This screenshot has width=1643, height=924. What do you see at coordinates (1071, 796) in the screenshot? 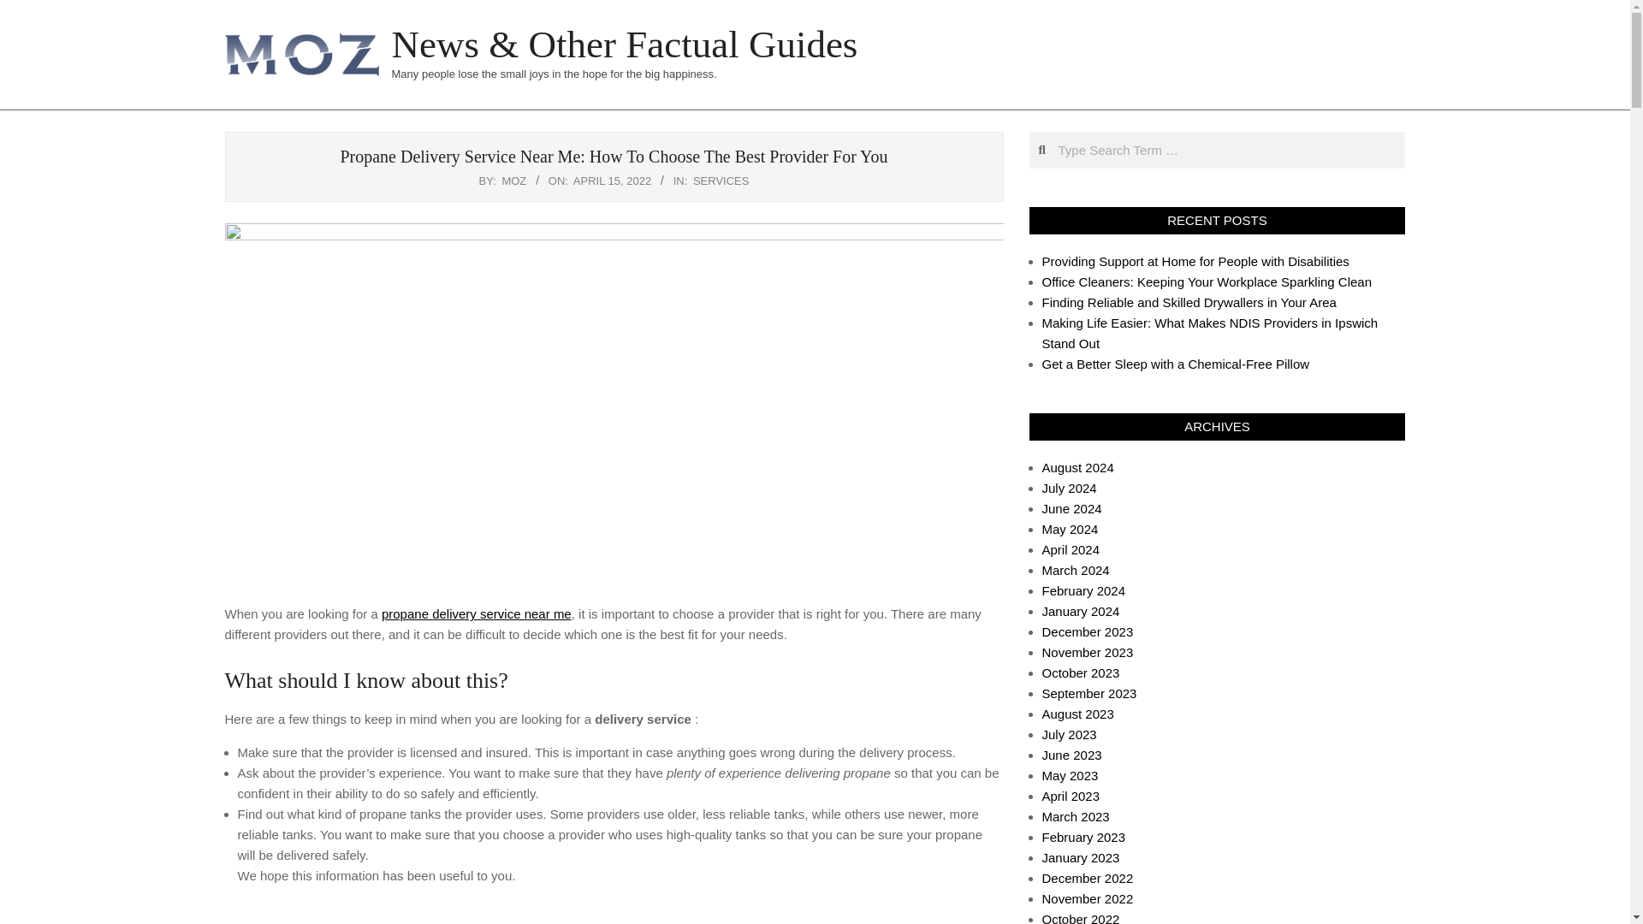
I see `April 2023` at bounding box center [1071, 796].